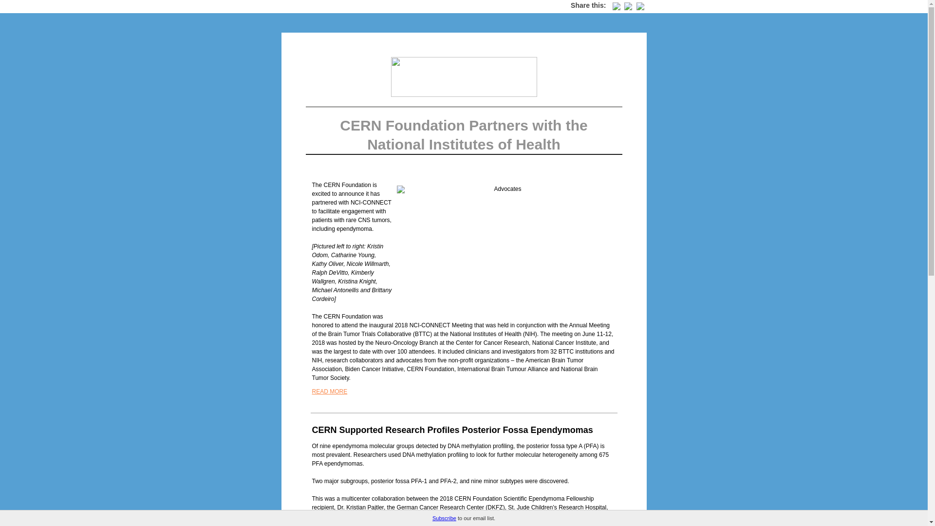  Describe the element at coordinates (329, 392) in the screenshot. I see `READ MORE` at that location.